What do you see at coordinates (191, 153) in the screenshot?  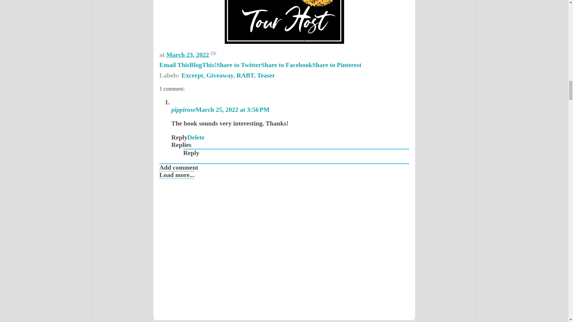 I see `Reply` at bounding box center [191, 153].